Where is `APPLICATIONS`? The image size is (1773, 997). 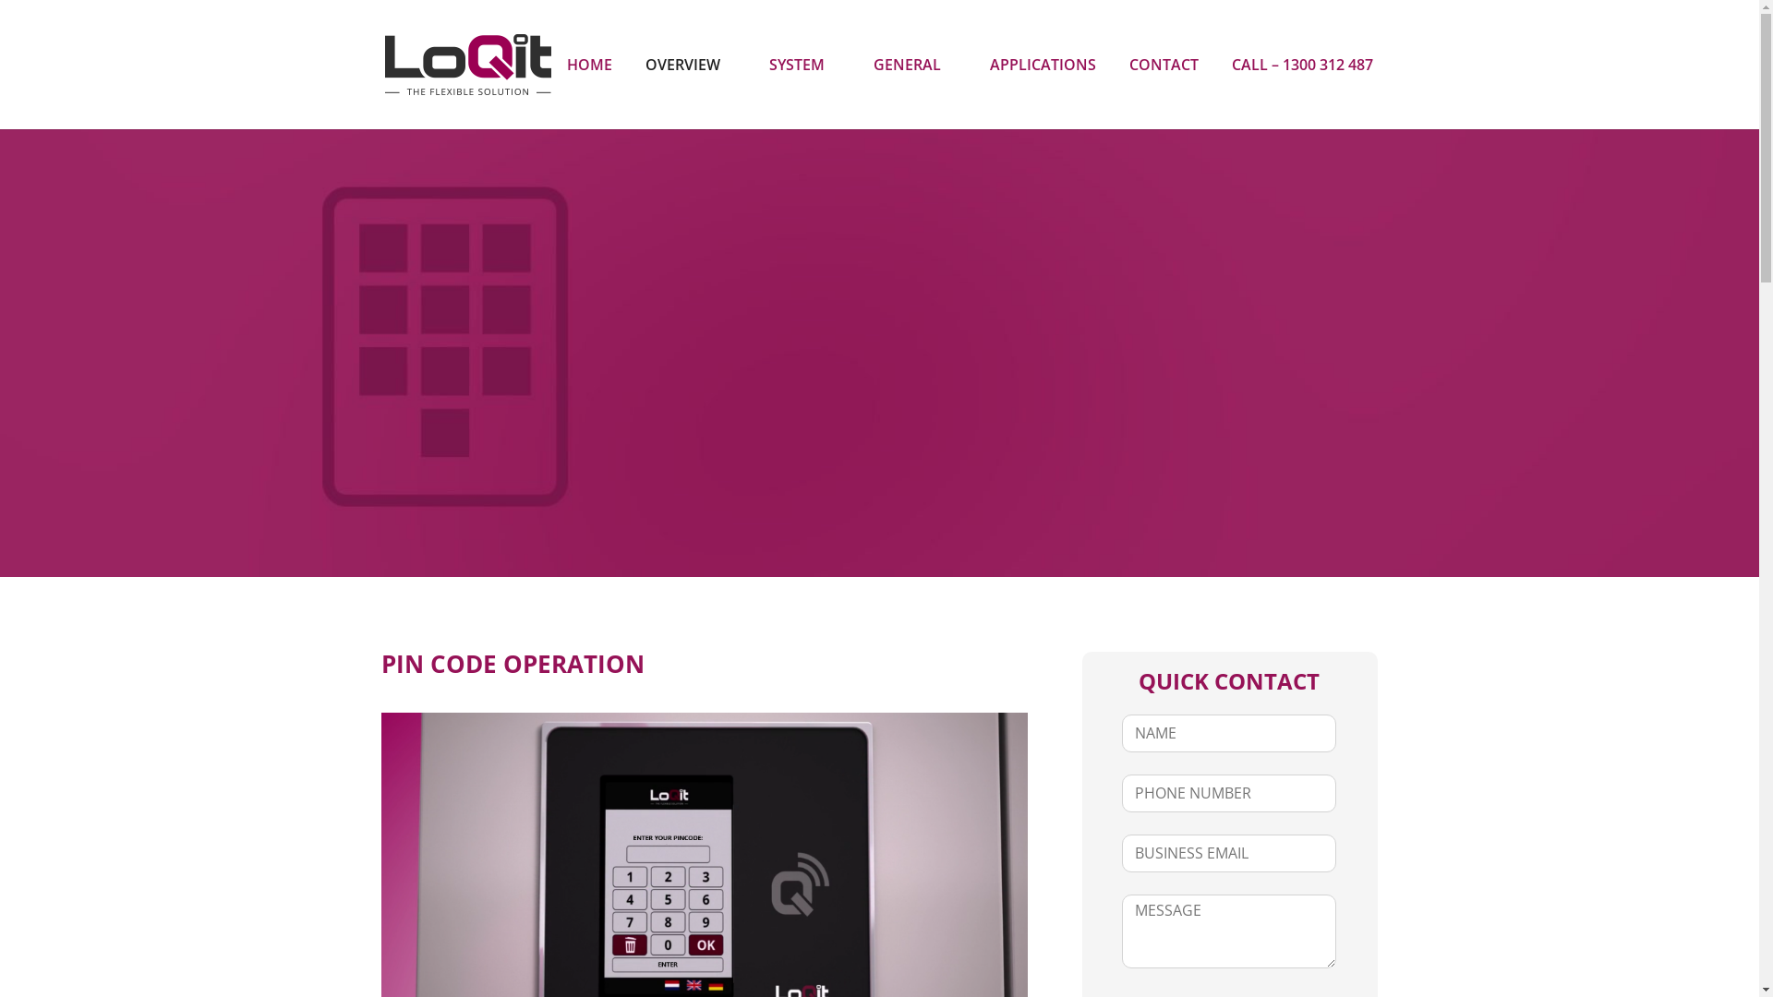 APPLICATIONS is located at coordinates (1043, 65).